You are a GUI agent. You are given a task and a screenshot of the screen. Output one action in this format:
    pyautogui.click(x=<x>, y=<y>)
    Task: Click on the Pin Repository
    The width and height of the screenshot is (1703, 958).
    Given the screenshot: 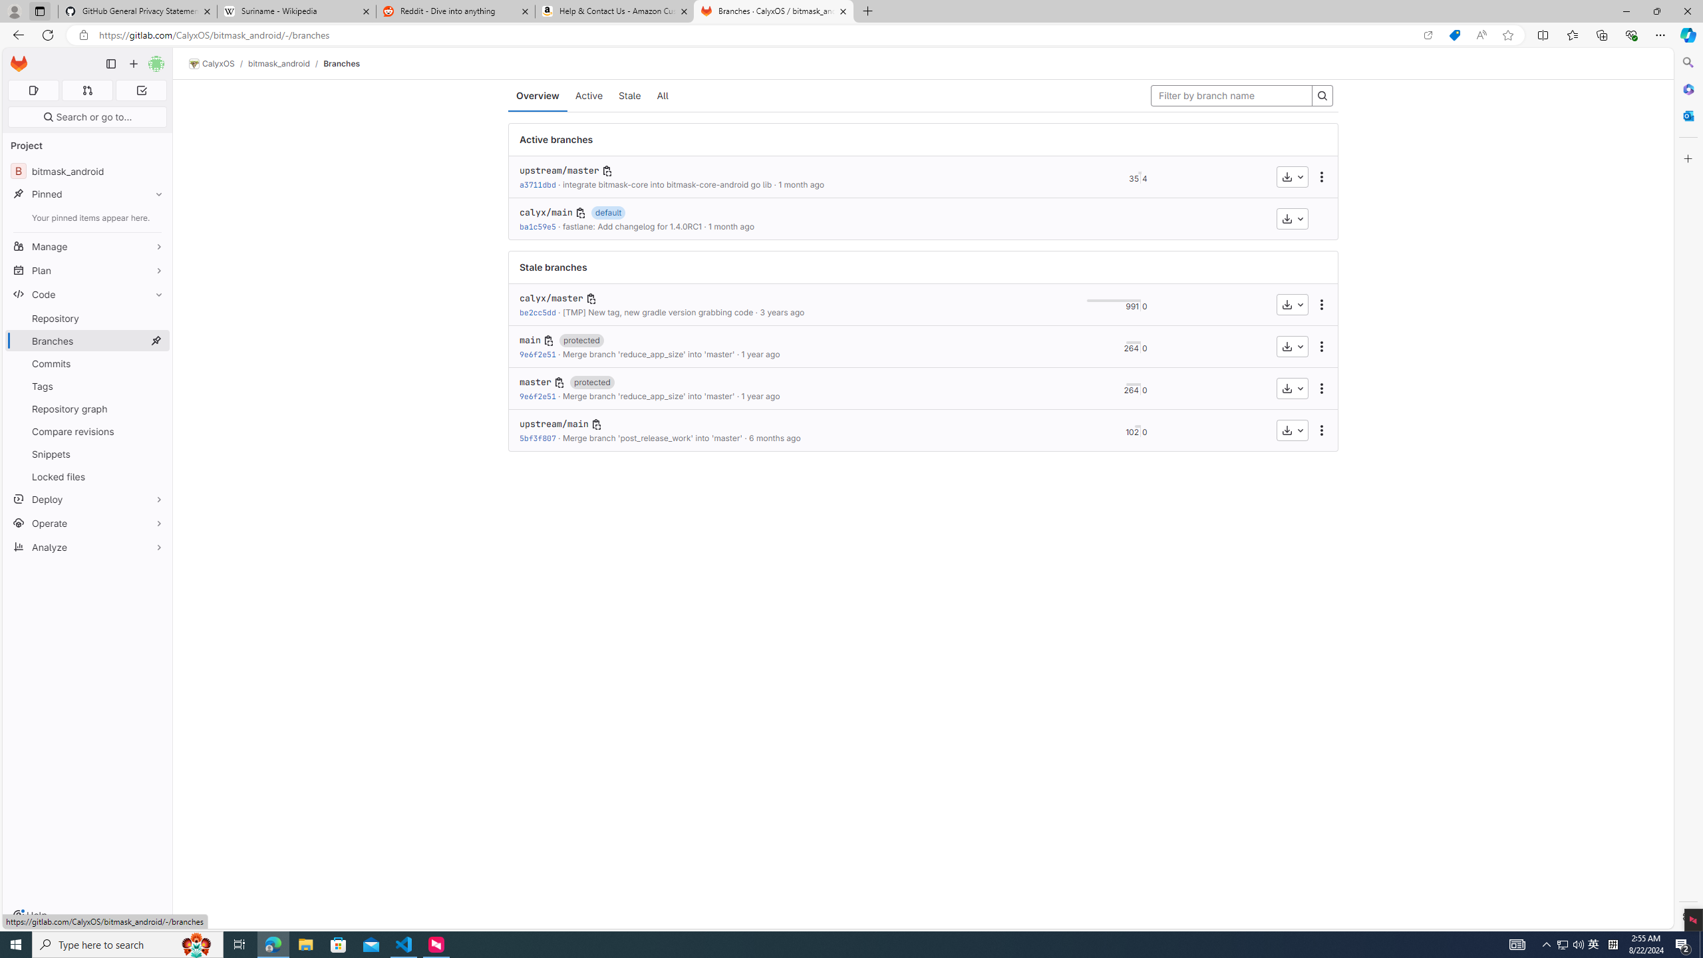 What is the action you would take?
    pyautogui.click(x=156, y=318)
    